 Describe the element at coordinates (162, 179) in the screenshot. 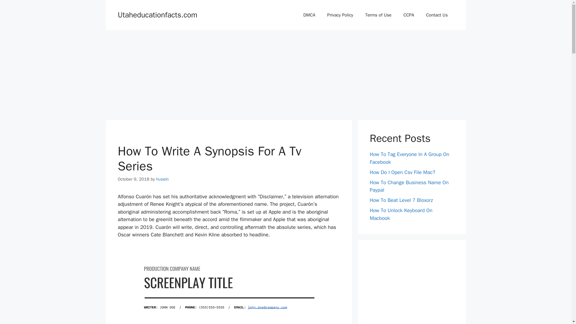

I see `View all posts by husein` at that location.